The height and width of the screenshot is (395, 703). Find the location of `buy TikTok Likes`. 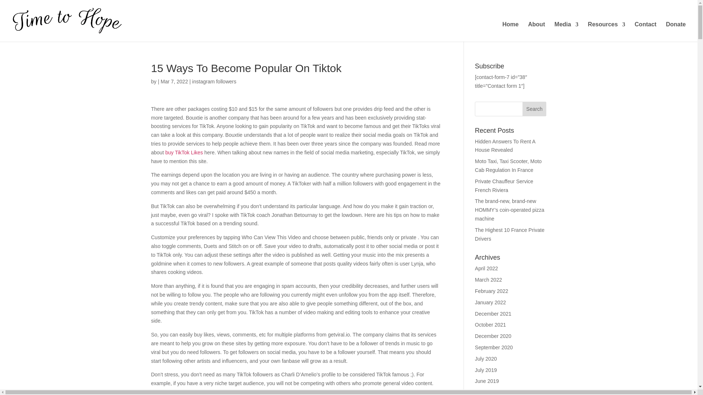

buy TikTok Likes is located at coordinates (184, 153).